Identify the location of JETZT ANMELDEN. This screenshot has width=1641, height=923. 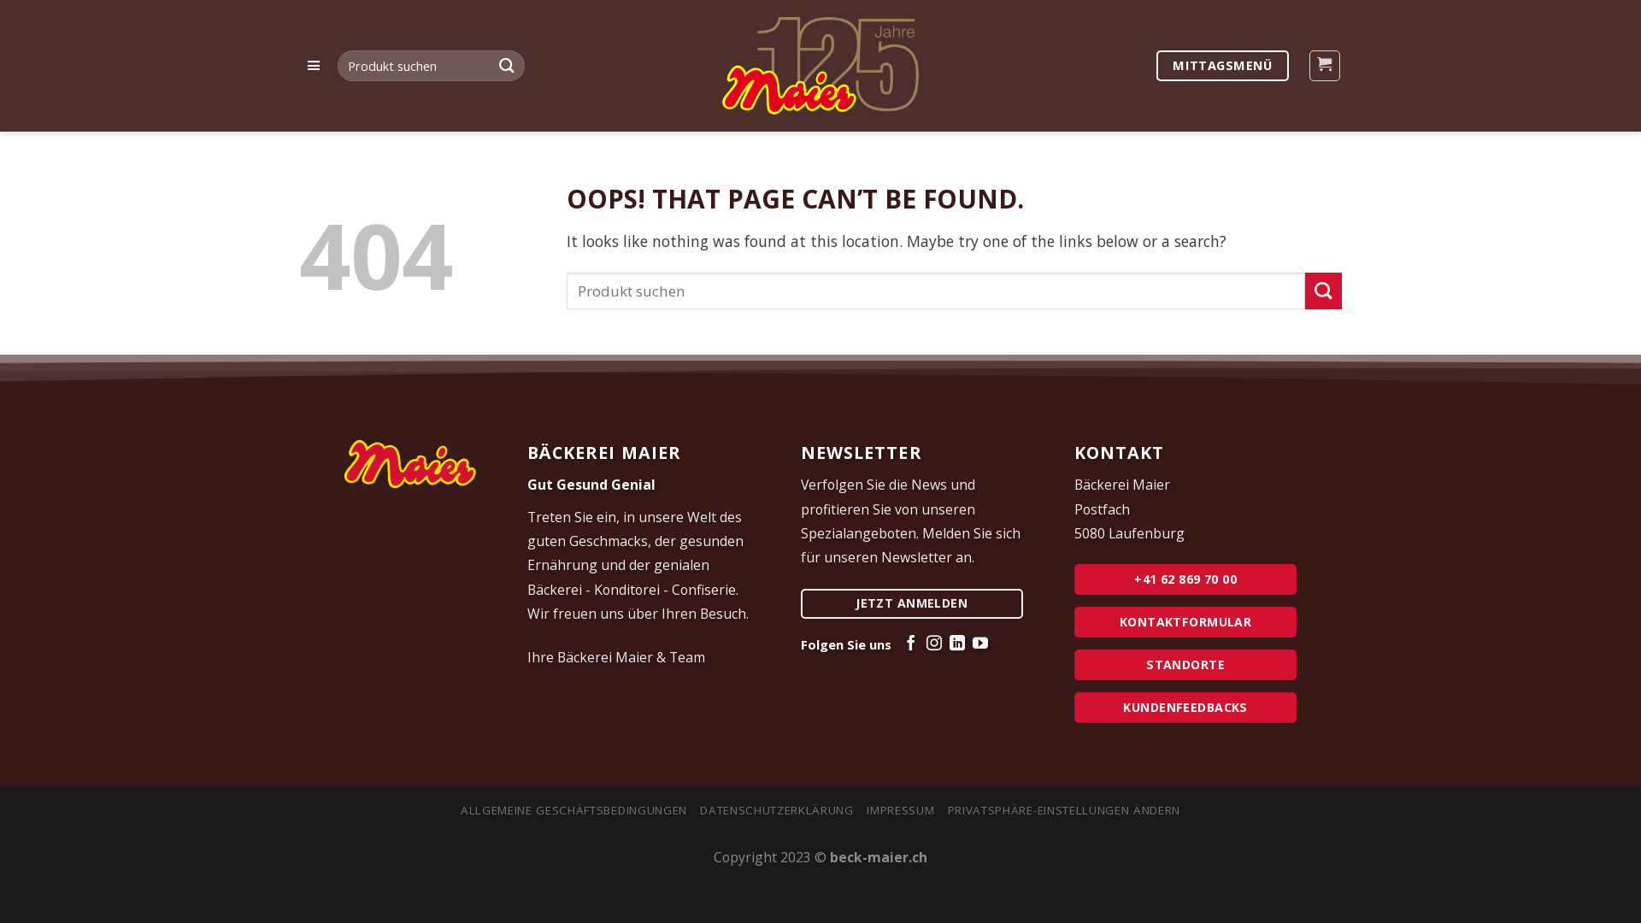
(912, 603).